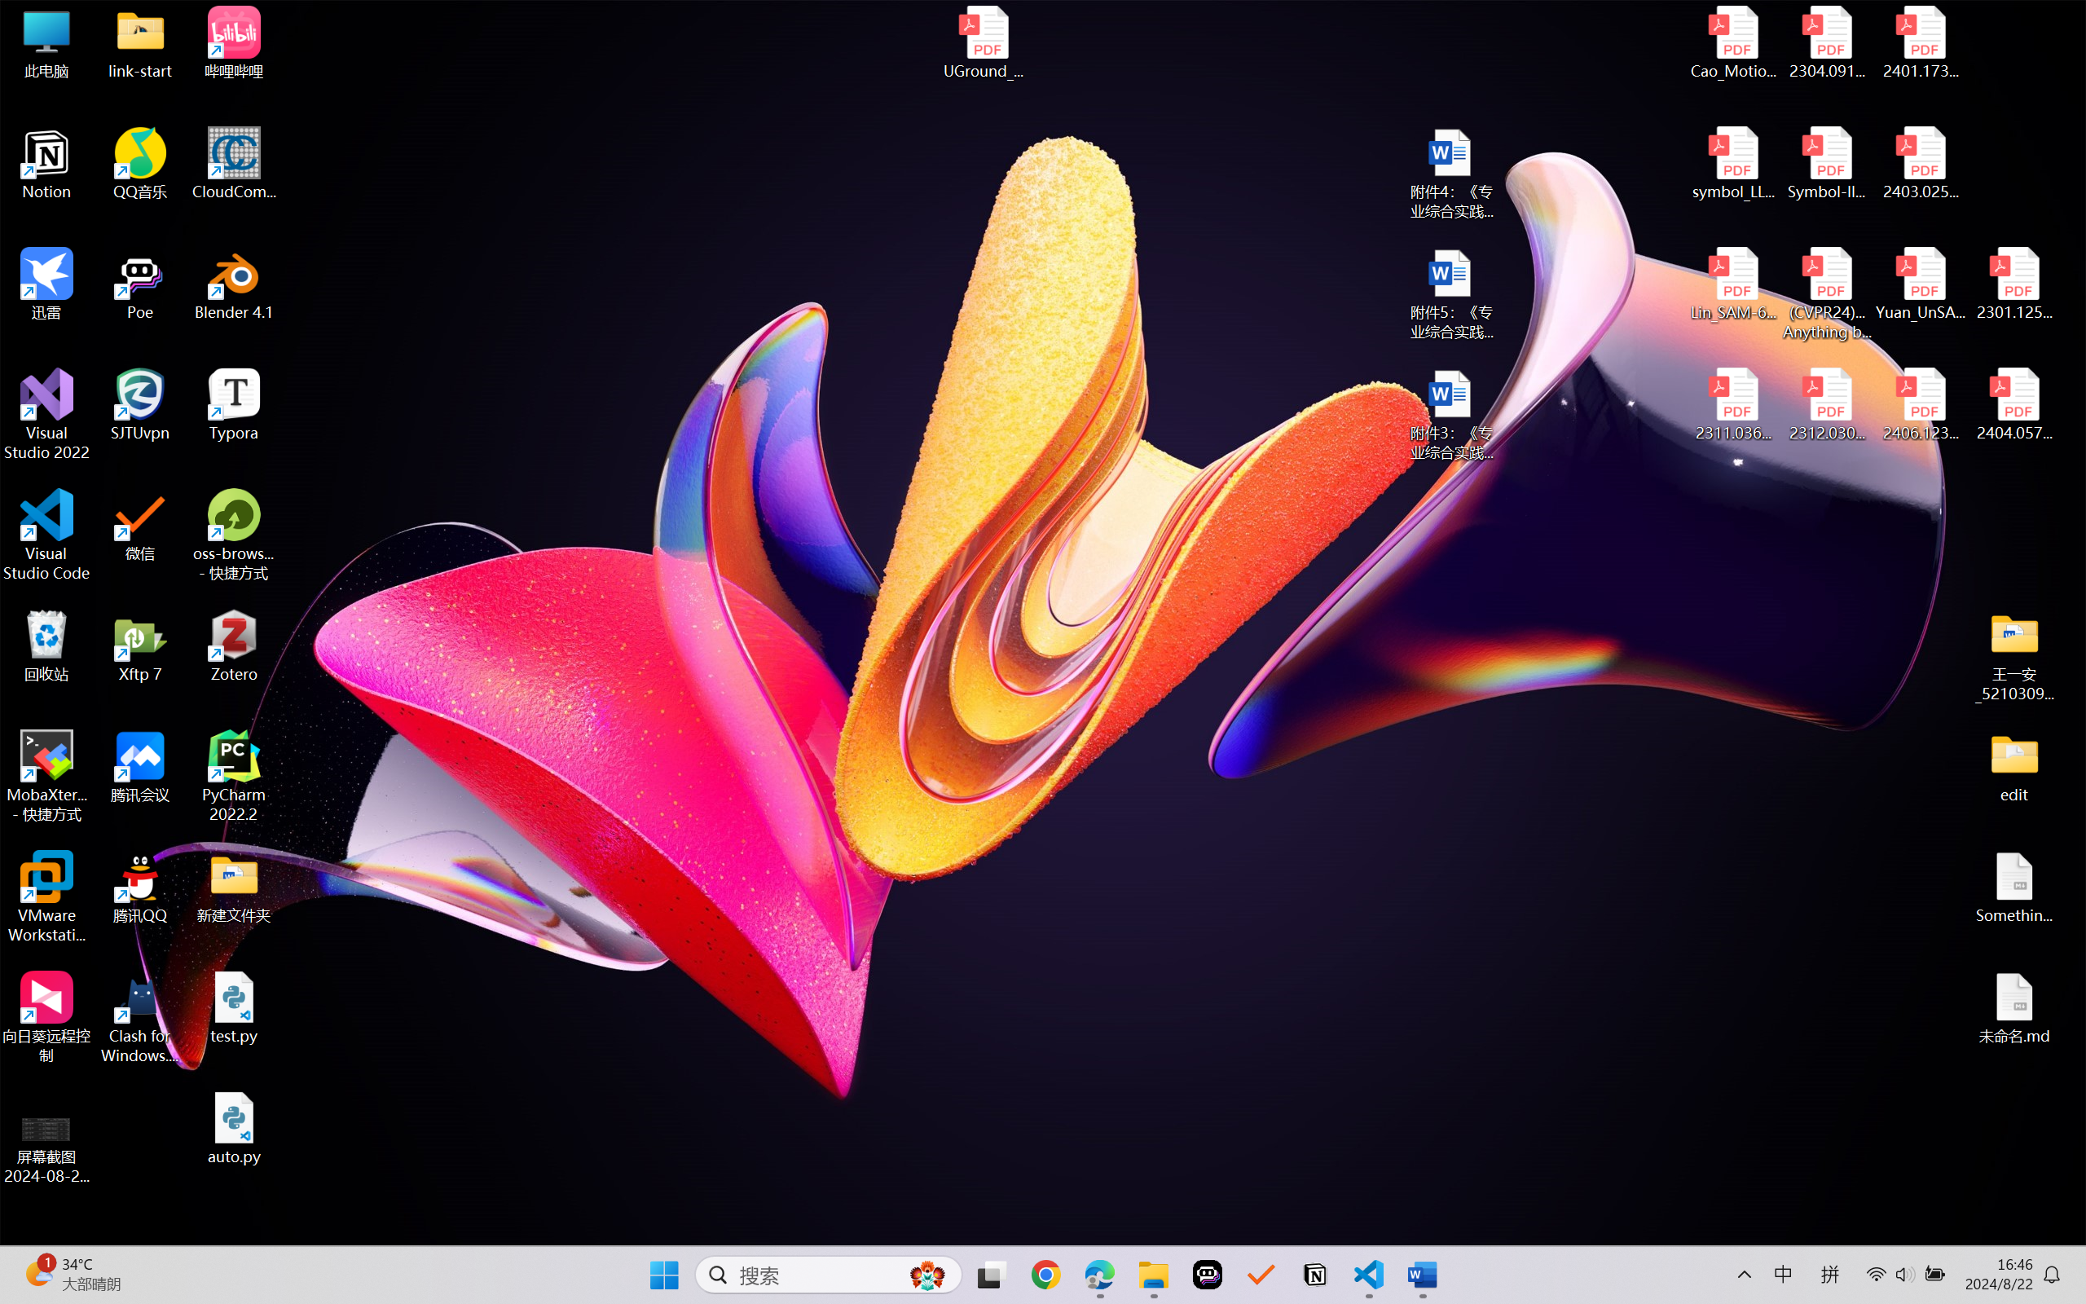 The width and height of the screenshot is (2086, 1304). What do you see at coordinates (983, 42) in the screenshot?
I see `UGround_paper.pdf` at bounding box center [983, 42].